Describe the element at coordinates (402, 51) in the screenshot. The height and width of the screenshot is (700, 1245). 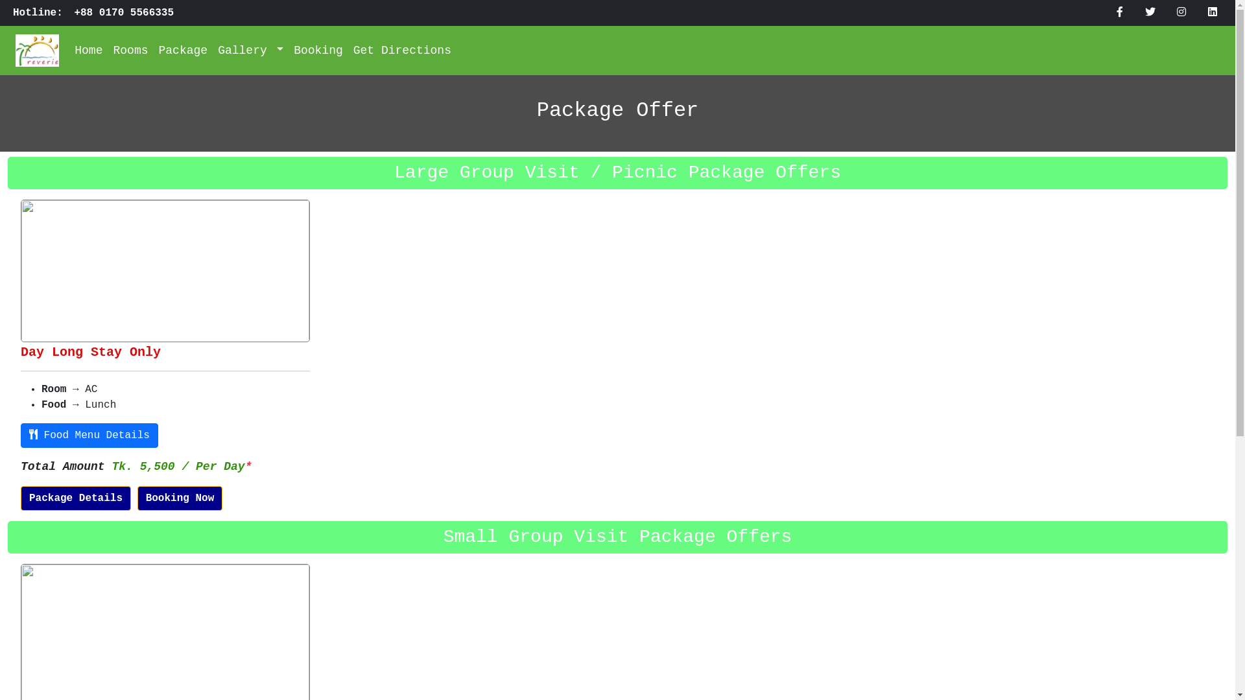
I see `Get Directions` at that location.